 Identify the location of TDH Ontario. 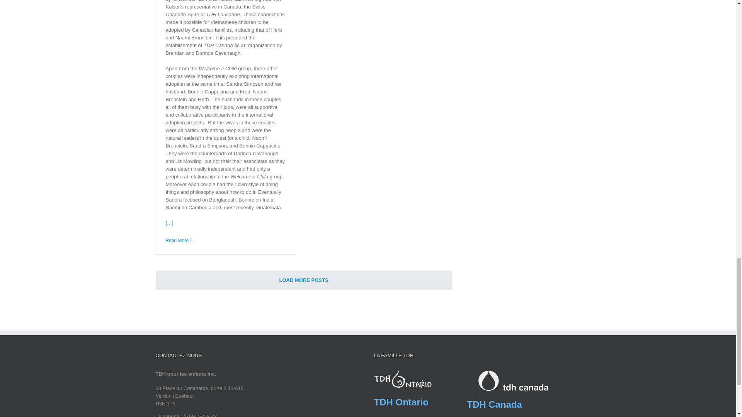
(401, 402).